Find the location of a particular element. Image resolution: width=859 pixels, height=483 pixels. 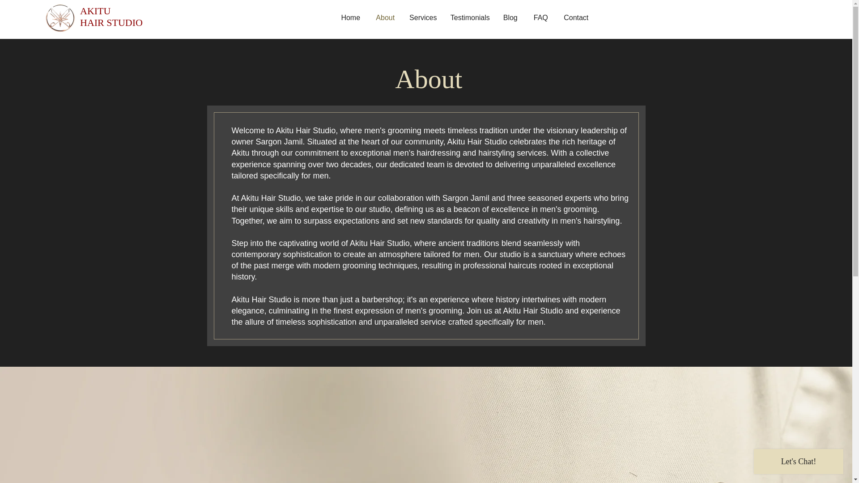

HAIR STUDIO is located at coordinates (111, 22).